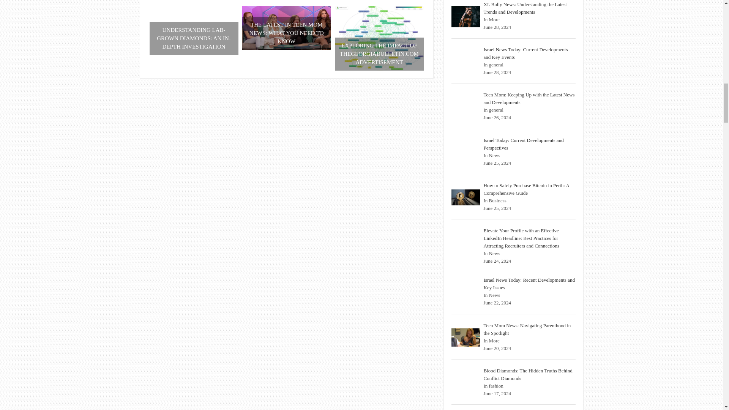 This screenshot has height=410, width=729. Describe the element at coordinates (379, 38) in the screenshot. I see `Exploring the Impact of thegeorgiabulletin.com Advertisement` at that location.